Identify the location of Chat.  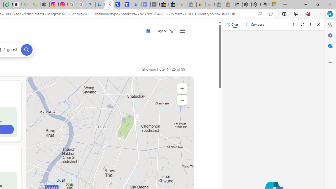
(232, 25).